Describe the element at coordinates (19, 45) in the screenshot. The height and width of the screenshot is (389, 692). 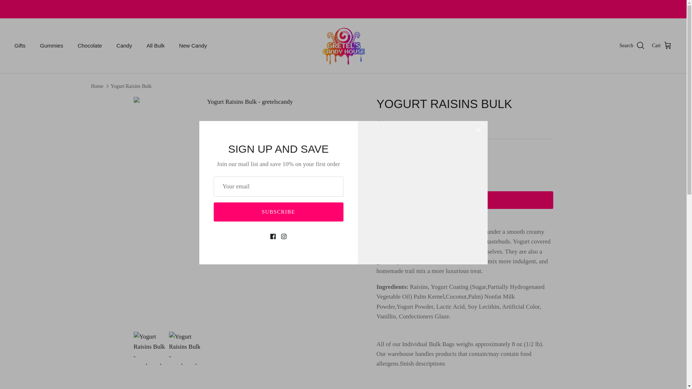
I see `Gifts` at that location.